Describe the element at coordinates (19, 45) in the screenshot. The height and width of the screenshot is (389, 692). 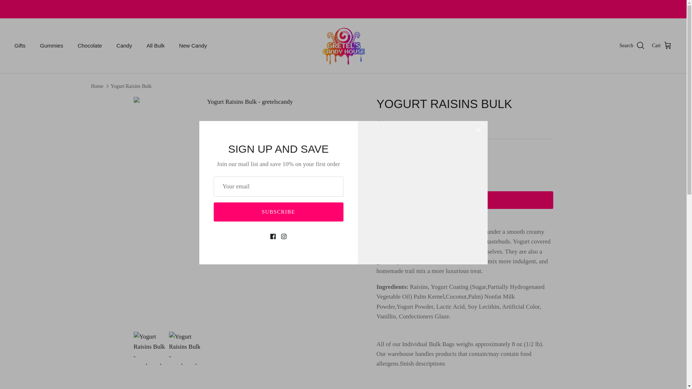
I see `Gifts` at that location.